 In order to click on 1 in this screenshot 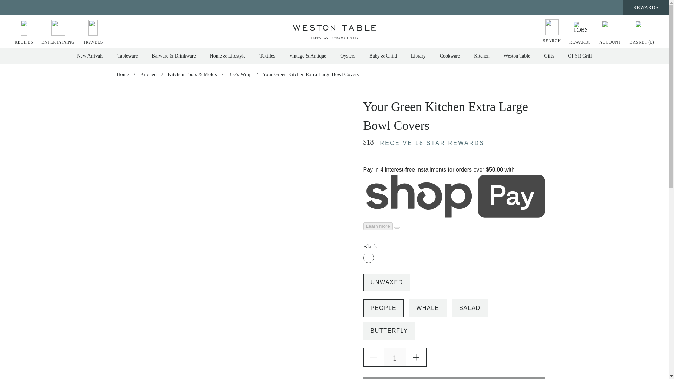, I will do `click(395, 357)`.